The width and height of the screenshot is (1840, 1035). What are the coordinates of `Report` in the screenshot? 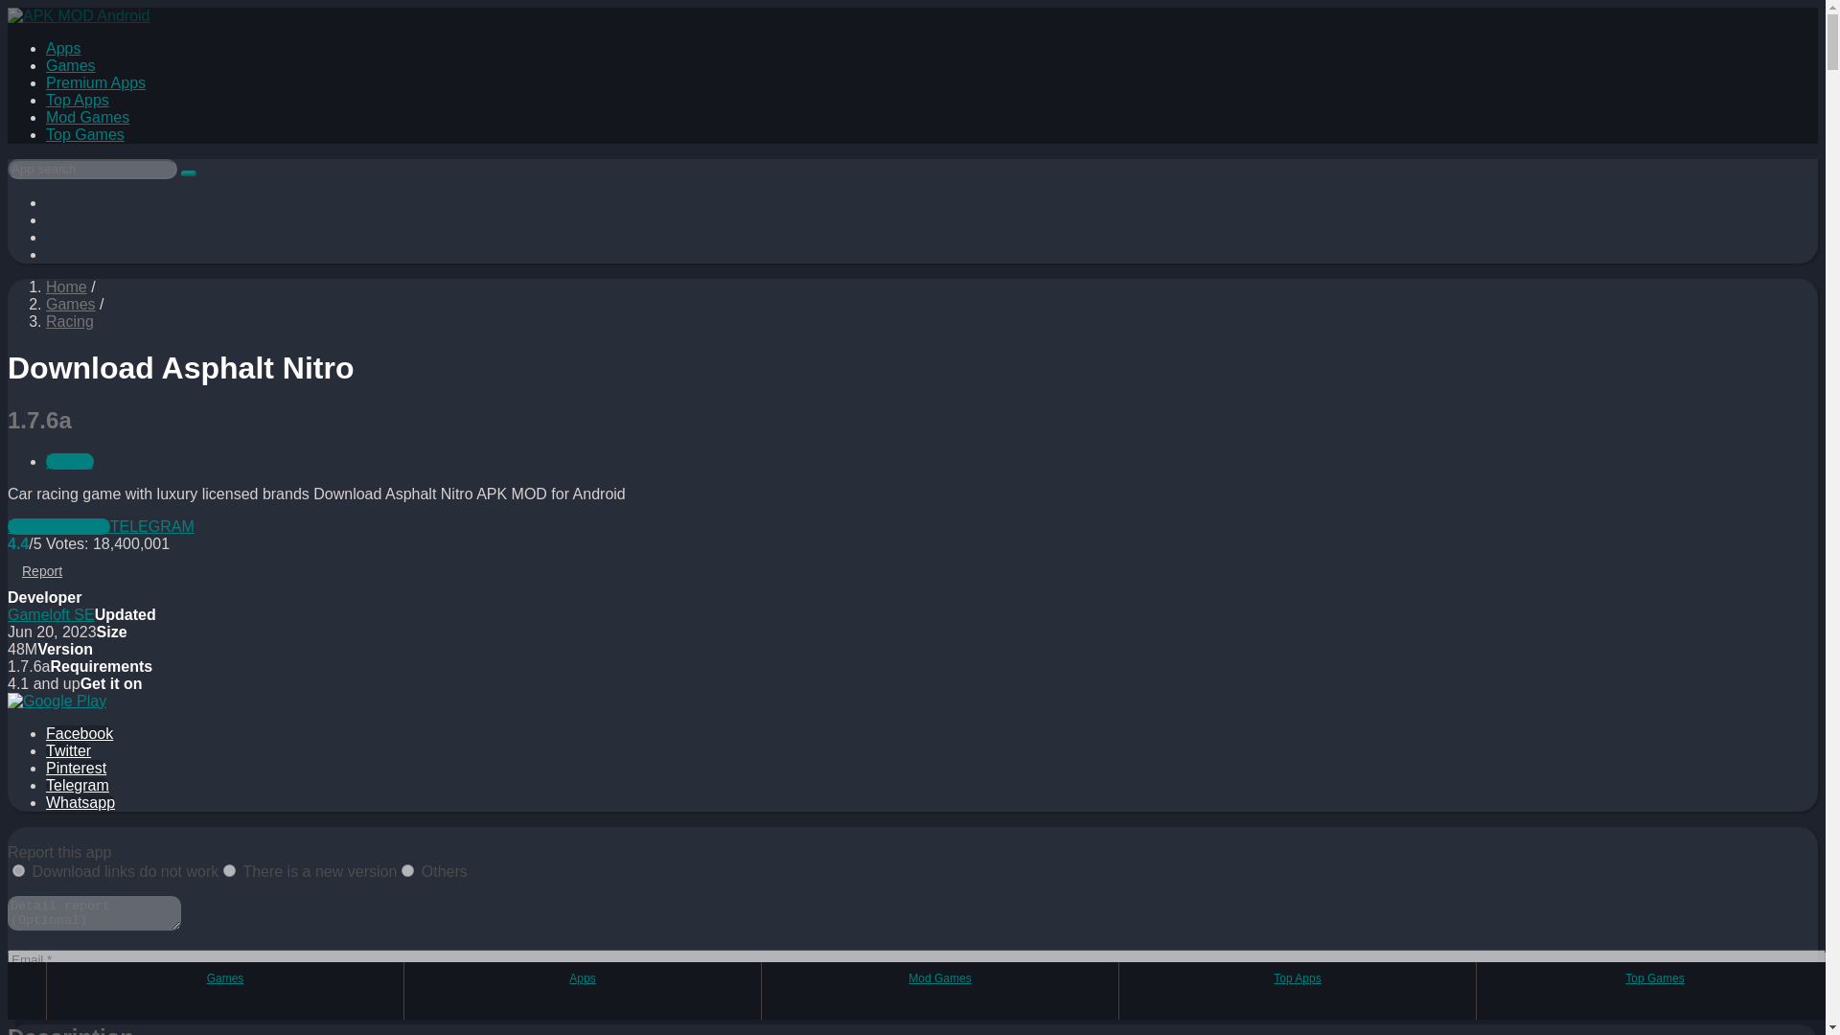 It's located at (42, 570).